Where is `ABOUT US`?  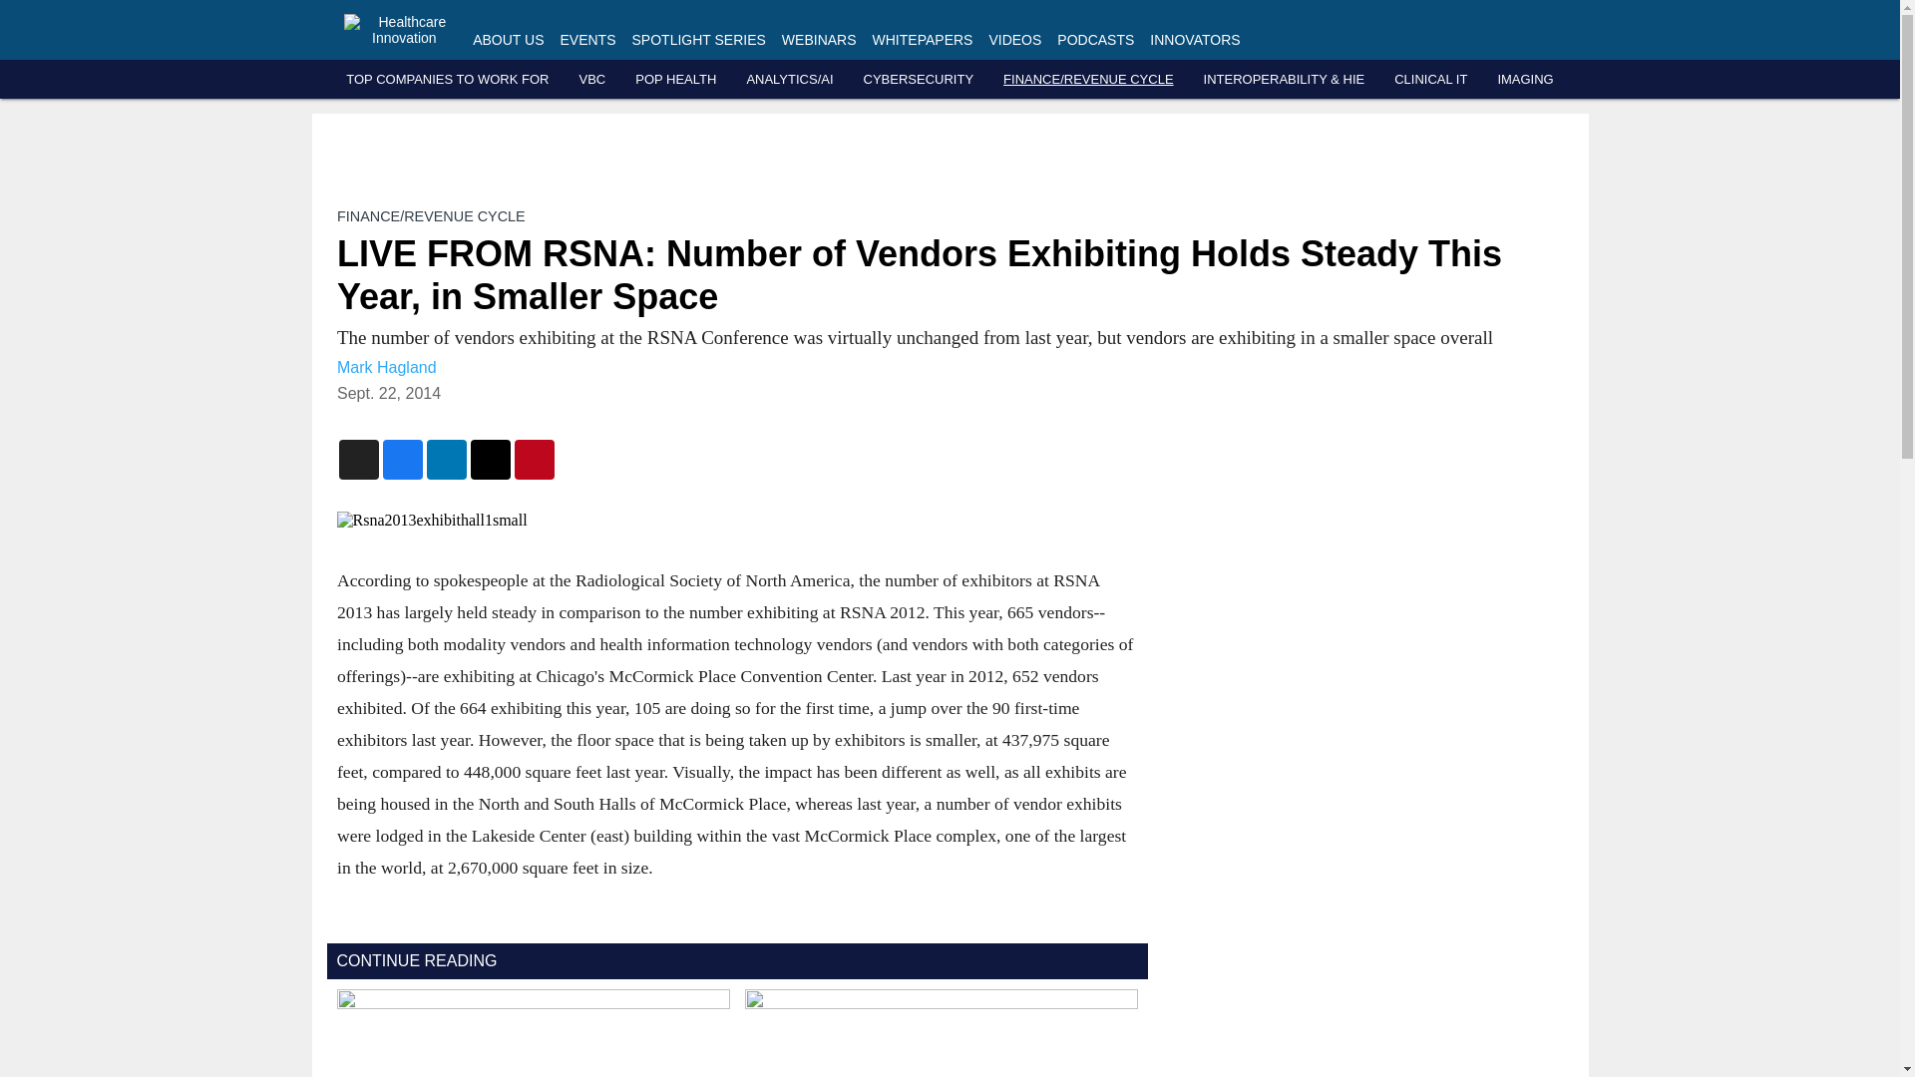 ABOUT US is located at coordinates (509, 40).